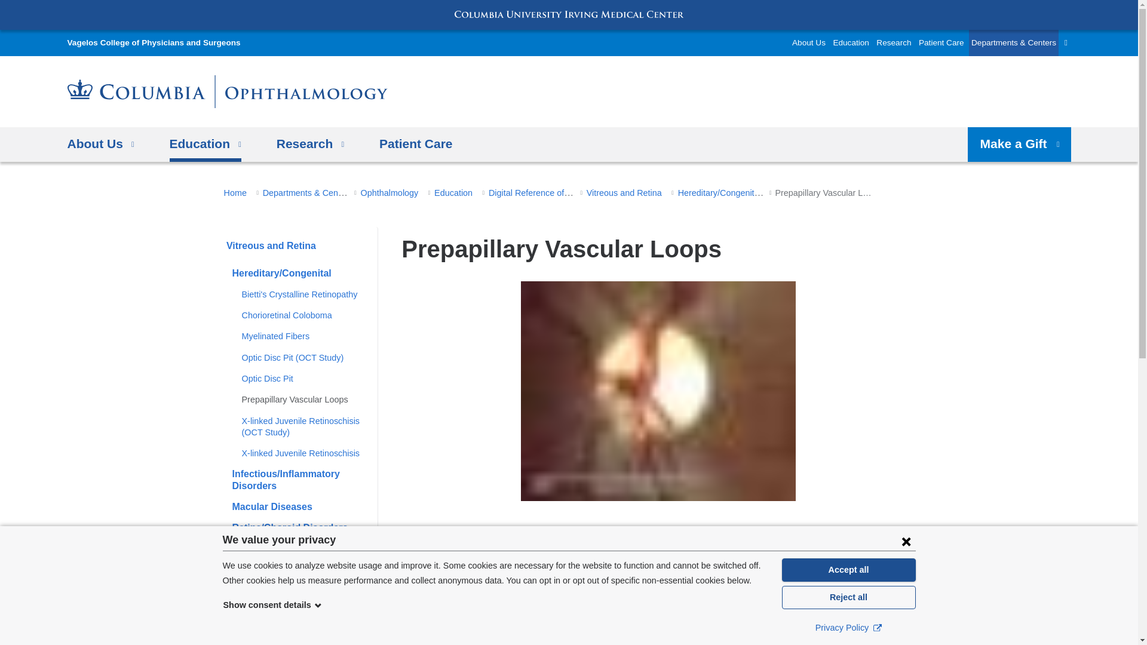 This screenshot has width=1147, height=645. Describe the element at coordinates (848, 597) in the screenshot. I see `Reject all` at that location.